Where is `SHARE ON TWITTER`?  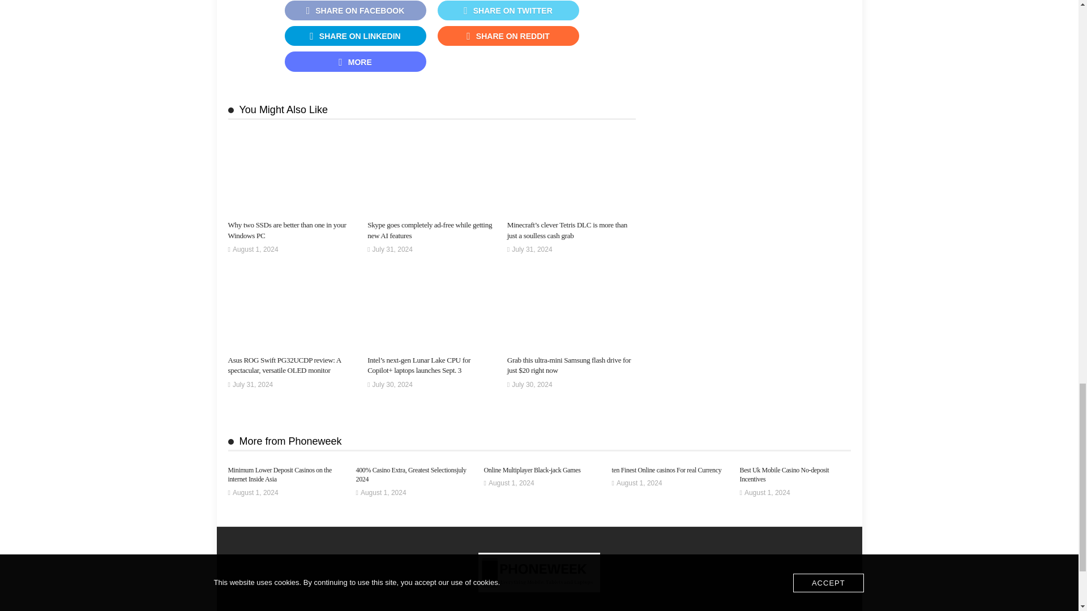
SHARE ON TWITTER is located at coordinates (507, 10).